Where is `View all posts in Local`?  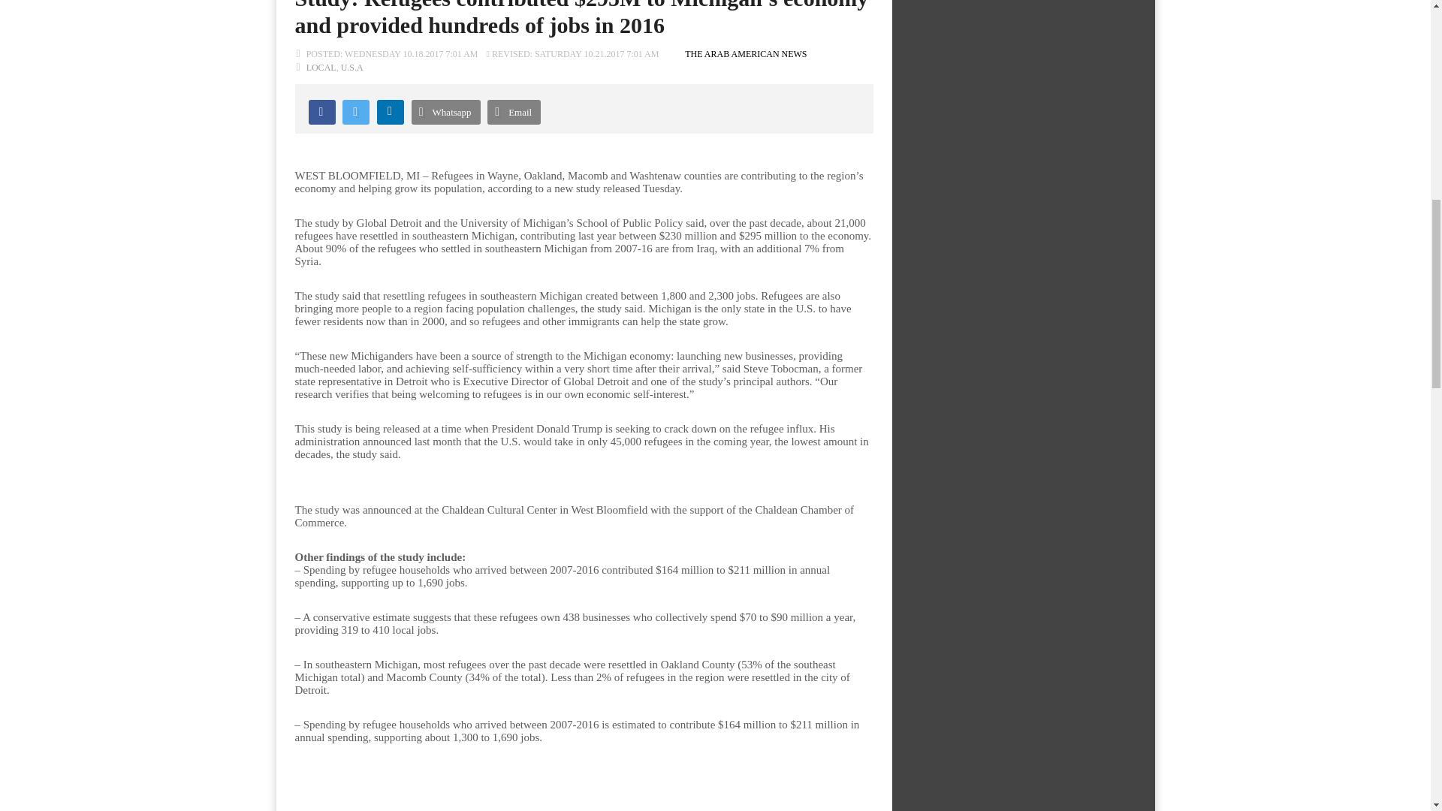
View all posts in Local is located at coordinates (321, 68).